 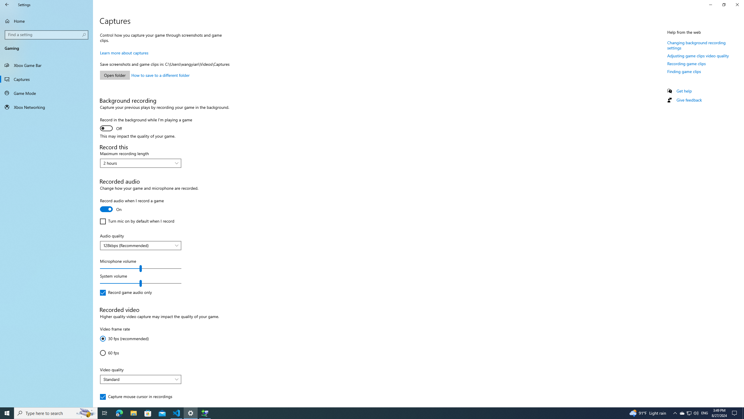 What do you see at coordinates (46, 79) in the screenshot?
I see `Captures` at bounding box center [46, 79].